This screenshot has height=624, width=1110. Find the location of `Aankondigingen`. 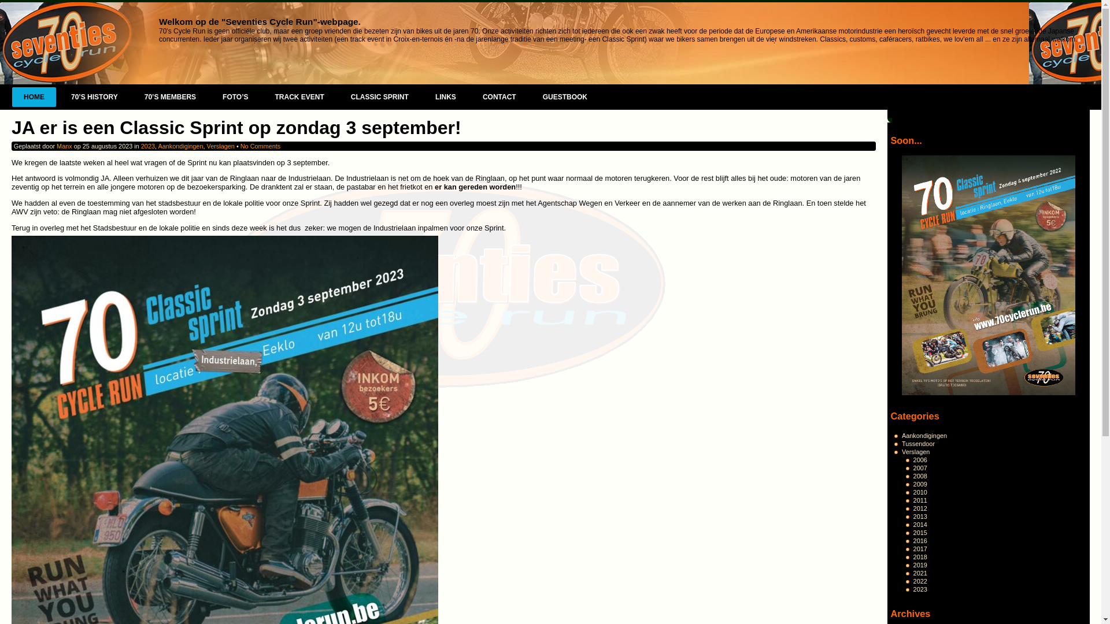

Aankondigingen is located at coordinates (180, 146).